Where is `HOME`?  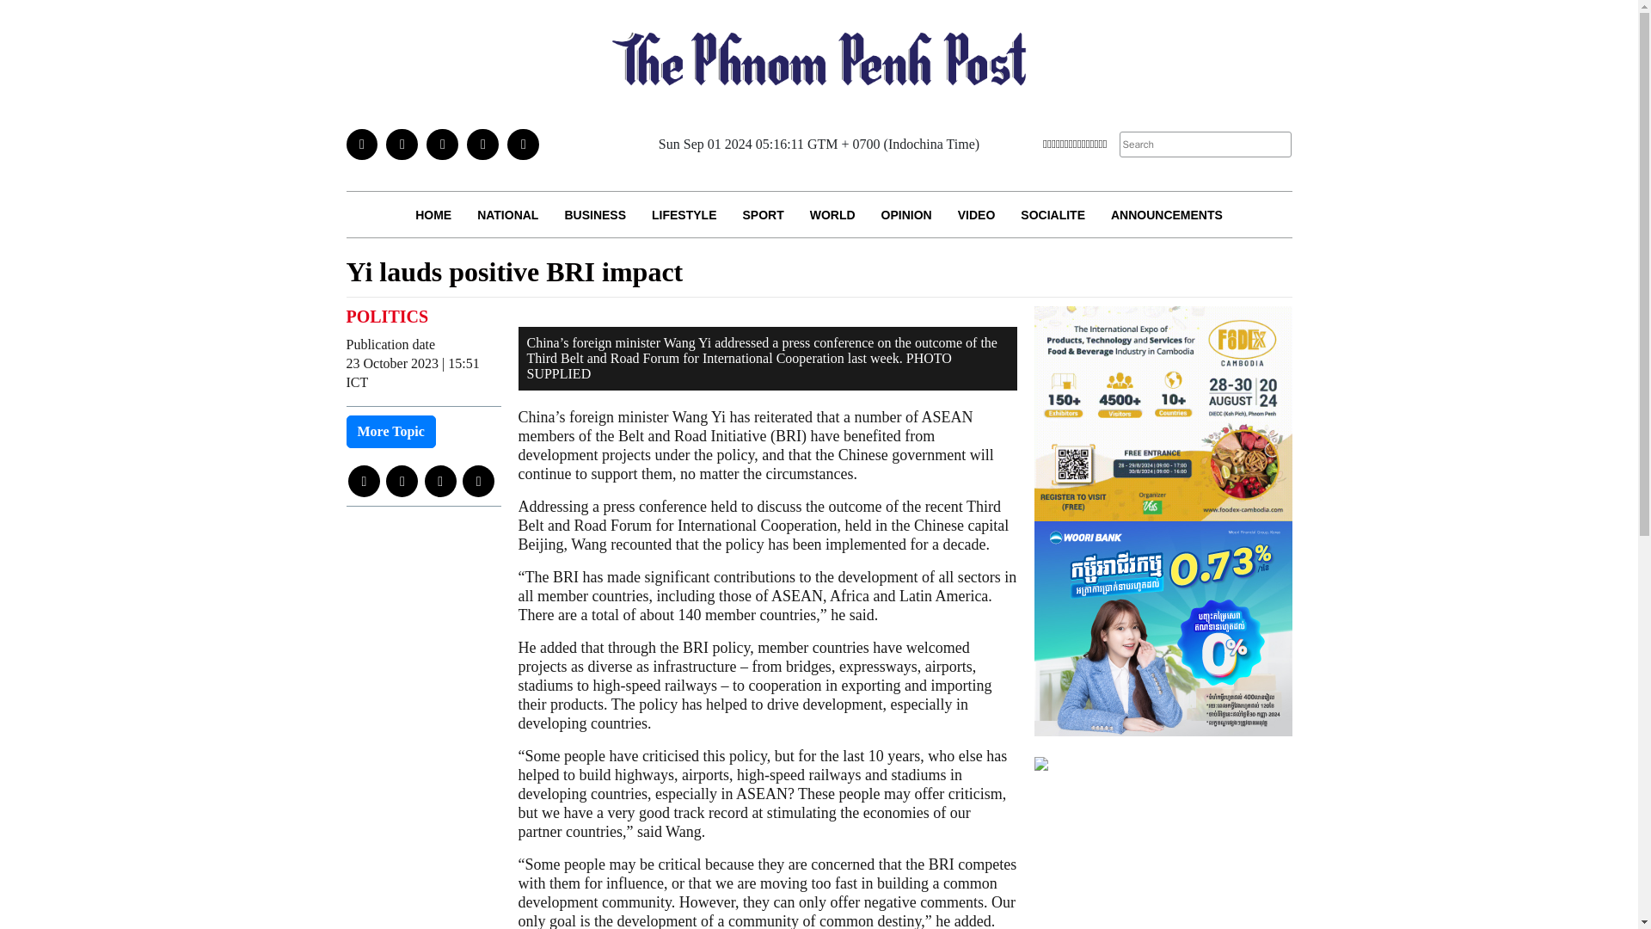
HOME is located at coordinates (433, 214).